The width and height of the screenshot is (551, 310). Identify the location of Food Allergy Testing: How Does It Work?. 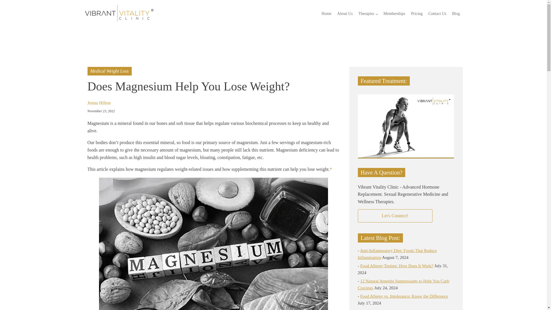
(397, 266).